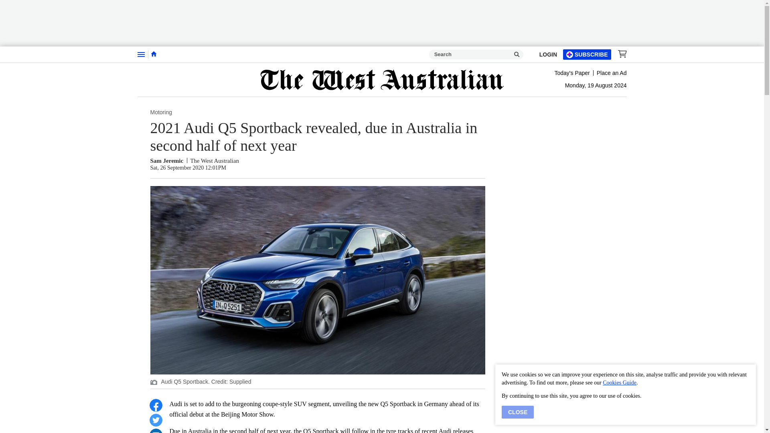 This screenshot has width=770, height=433. Describe the element at coordinates (517, 55) in the screenshot. I see `Please enter a search term.` at that location.